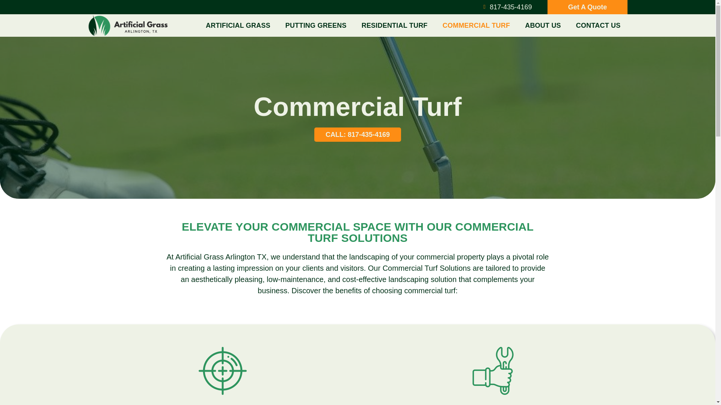 The height and width of the screenshot is (405, 721). What do you see at coordinates (357, 135) in the screenshot?
I see `CALL: 817-435-4169` at bounding box center [357, 135].